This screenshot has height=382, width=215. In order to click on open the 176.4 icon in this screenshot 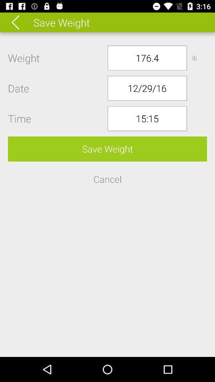, I will do `click(147, 58)`.